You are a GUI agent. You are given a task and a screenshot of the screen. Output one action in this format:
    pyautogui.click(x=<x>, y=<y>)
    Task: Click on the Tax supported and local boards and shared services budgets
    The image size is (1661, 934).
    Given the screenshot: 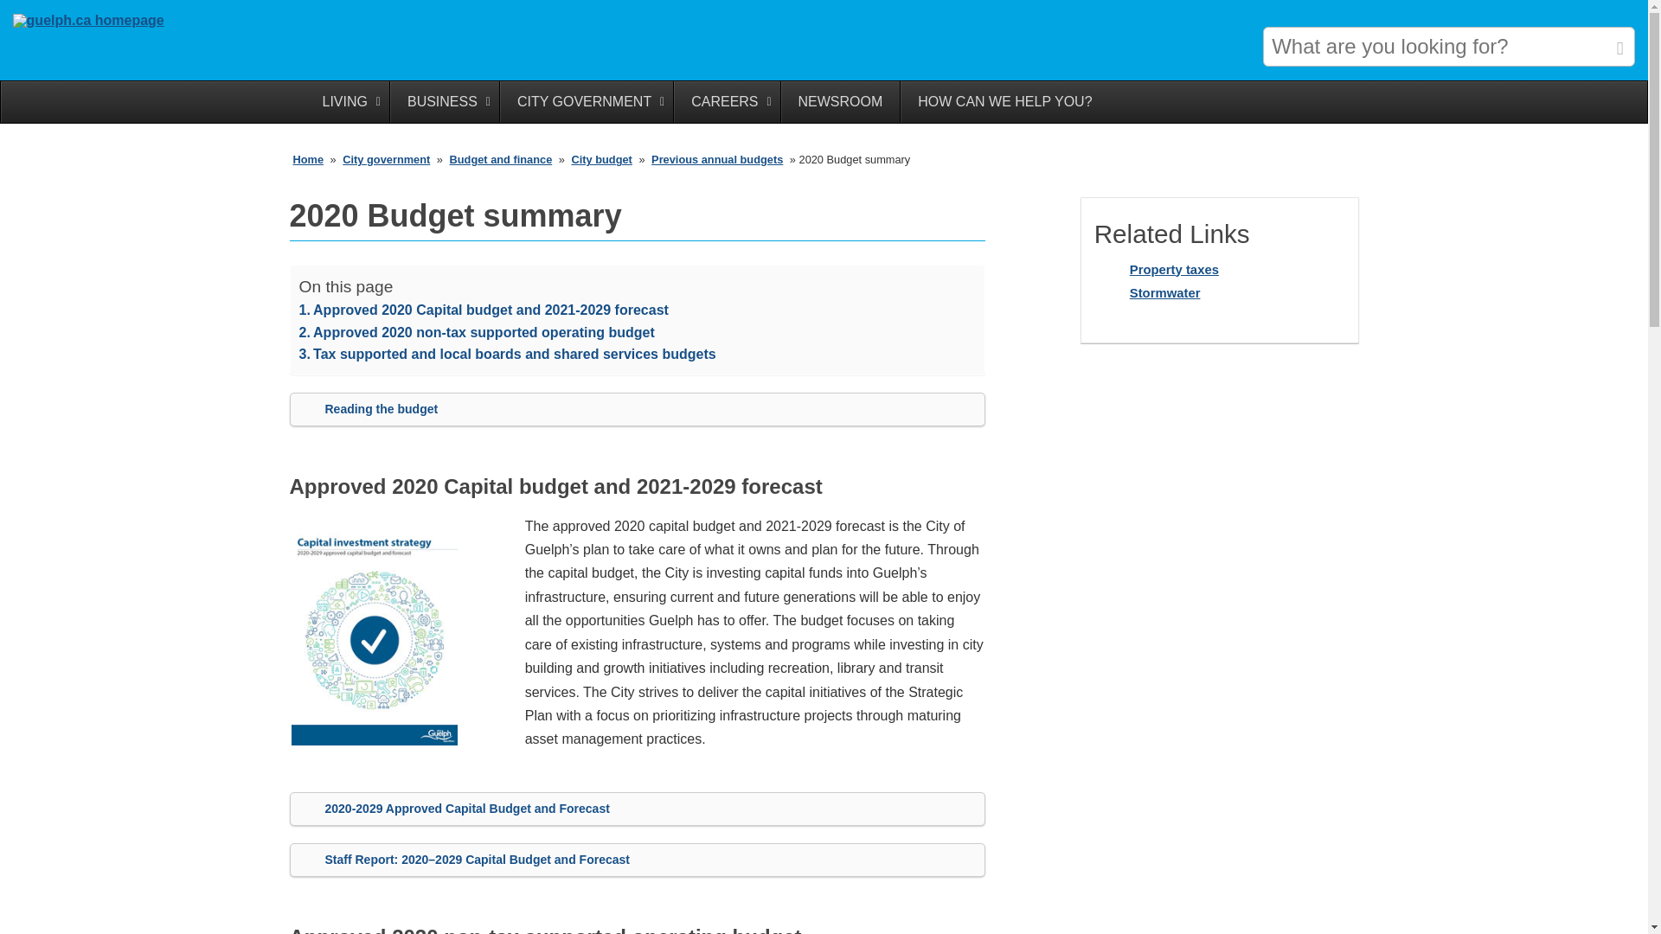 What is the action you would take?
    pyautogui.click(x=507, y=355)
    